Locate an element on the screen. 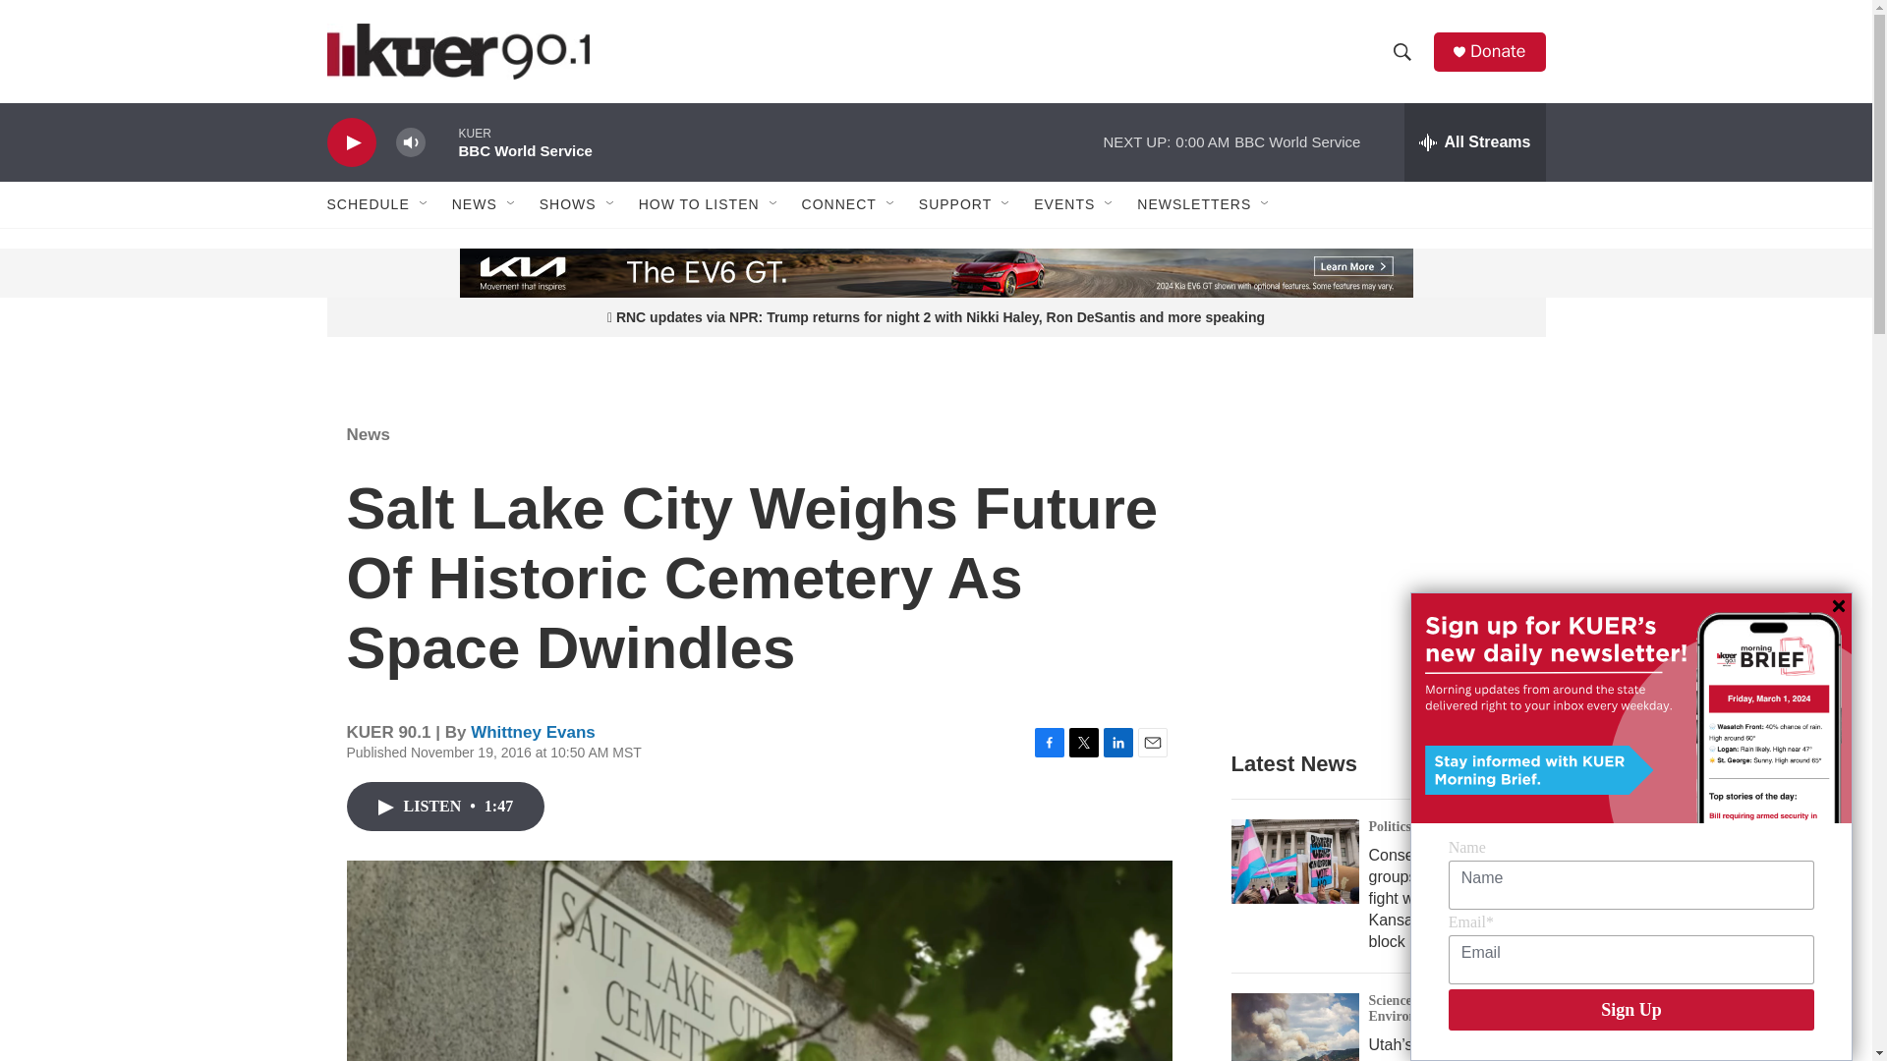 The width and height of the screenshot is (1887, 1061). 3rd party ad content is located at coordinates (476, 273).